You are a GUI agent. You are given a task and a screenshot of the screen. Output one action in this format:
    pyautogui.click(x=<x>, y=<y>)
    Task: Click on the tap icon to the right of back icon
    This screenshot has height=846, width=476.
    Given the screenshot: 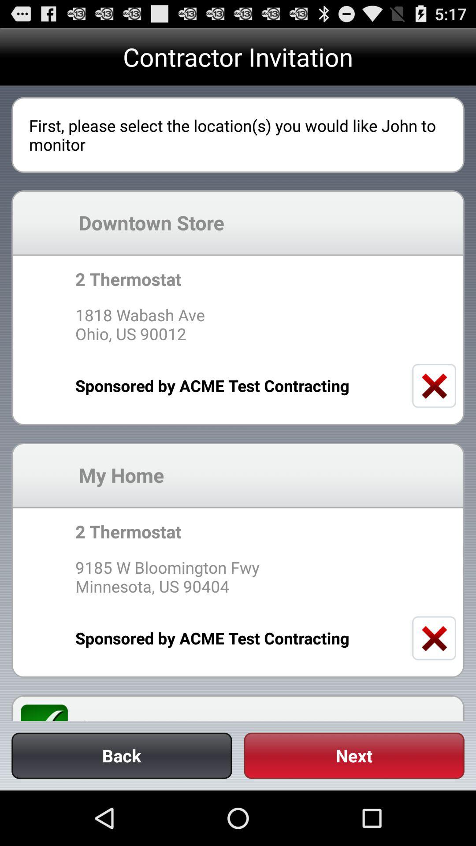 What is the action you would take?
    pyautogui.click(x=354, y=755)
    